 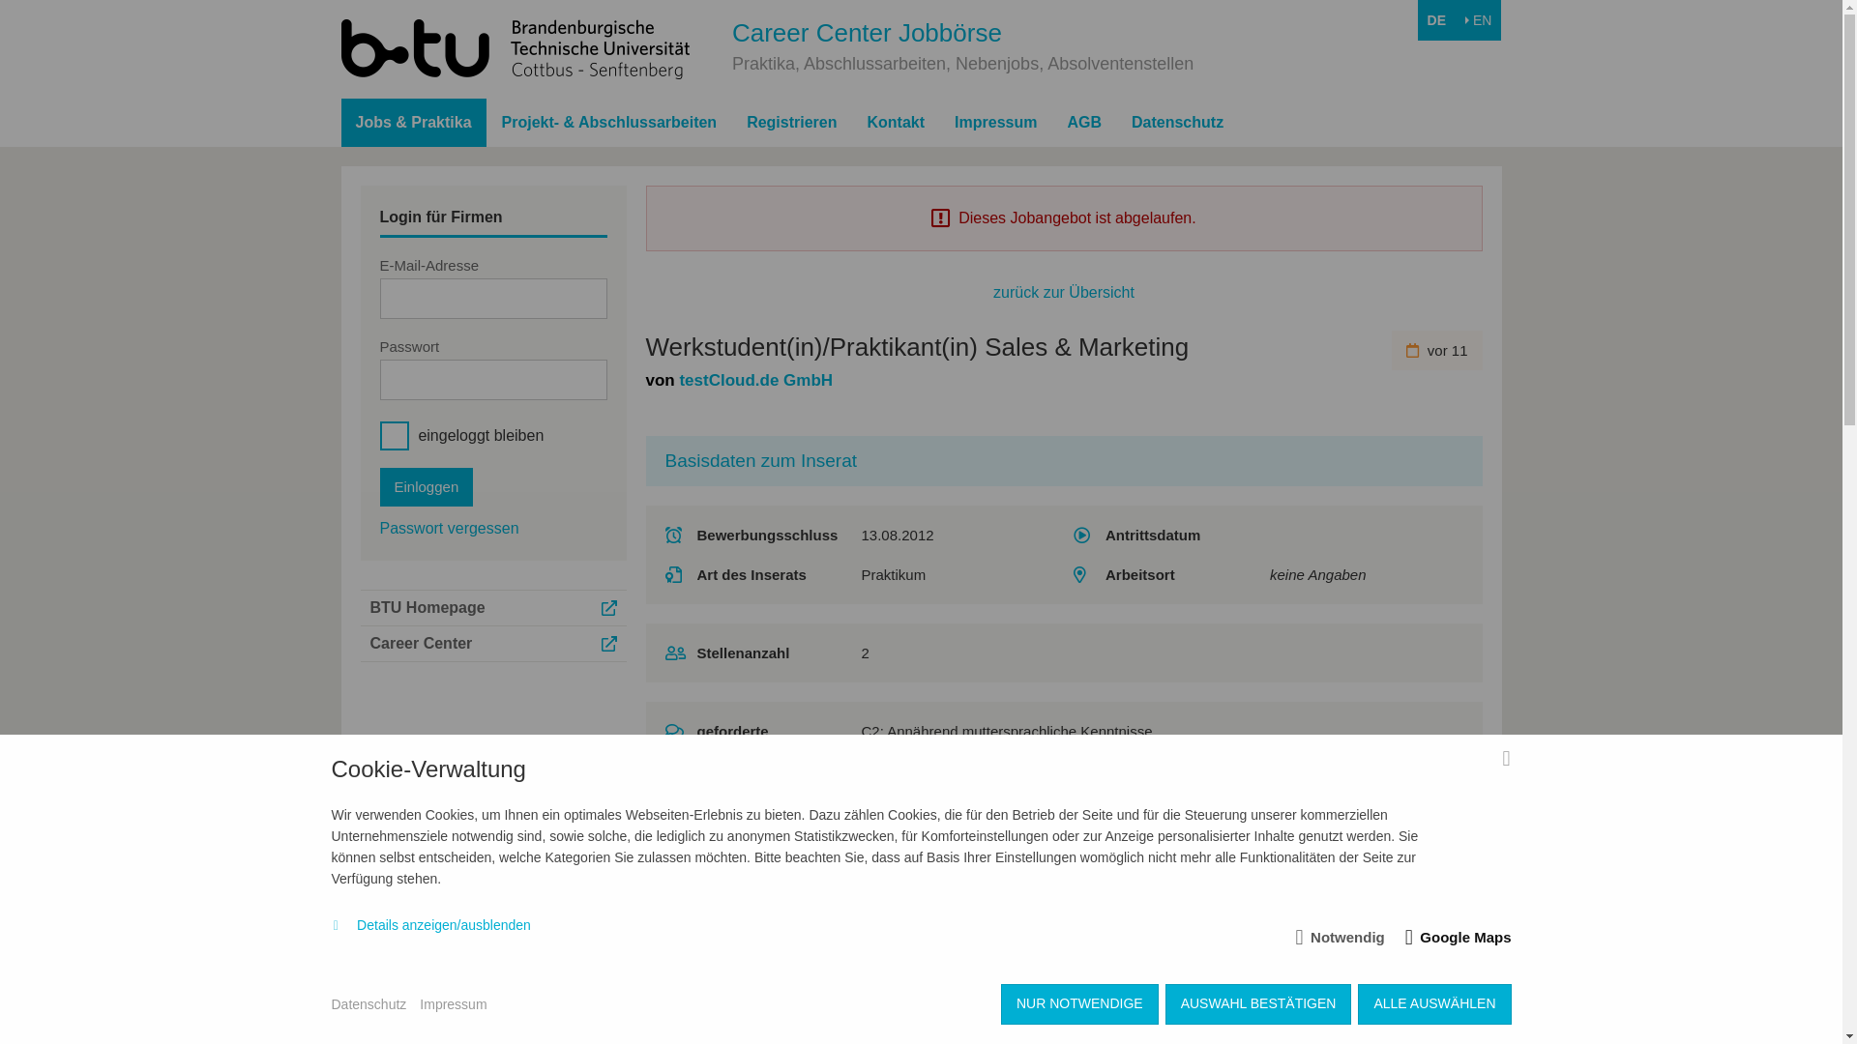 I want to click on NUR NOTWENDIGE, so click(x=1079, y=1003).